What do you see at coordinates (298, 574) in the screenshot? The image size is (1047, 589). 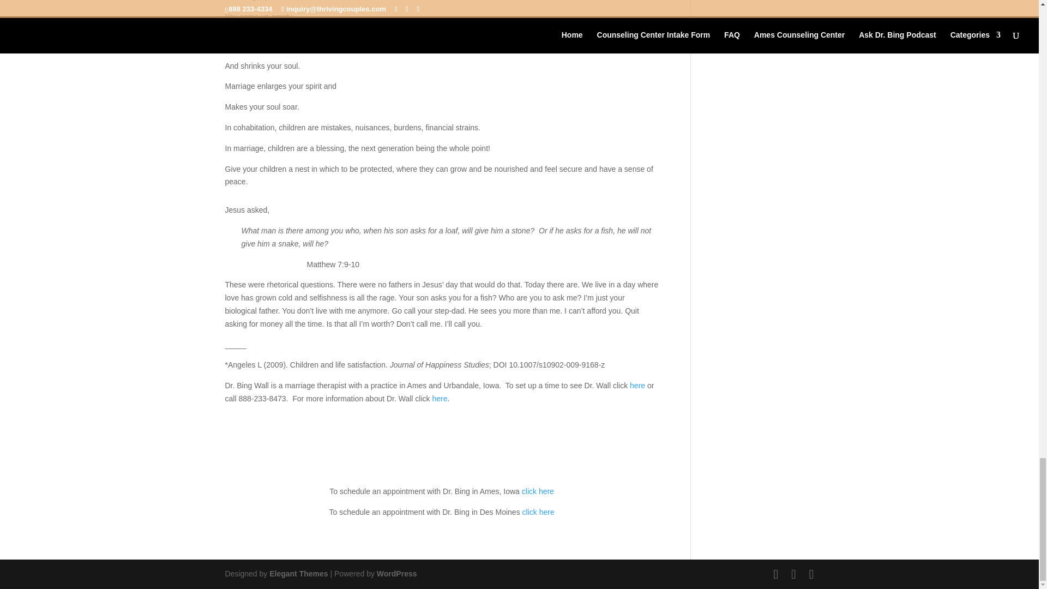 I see `Premium WordPress Themes` at bounding box center [298, 574].